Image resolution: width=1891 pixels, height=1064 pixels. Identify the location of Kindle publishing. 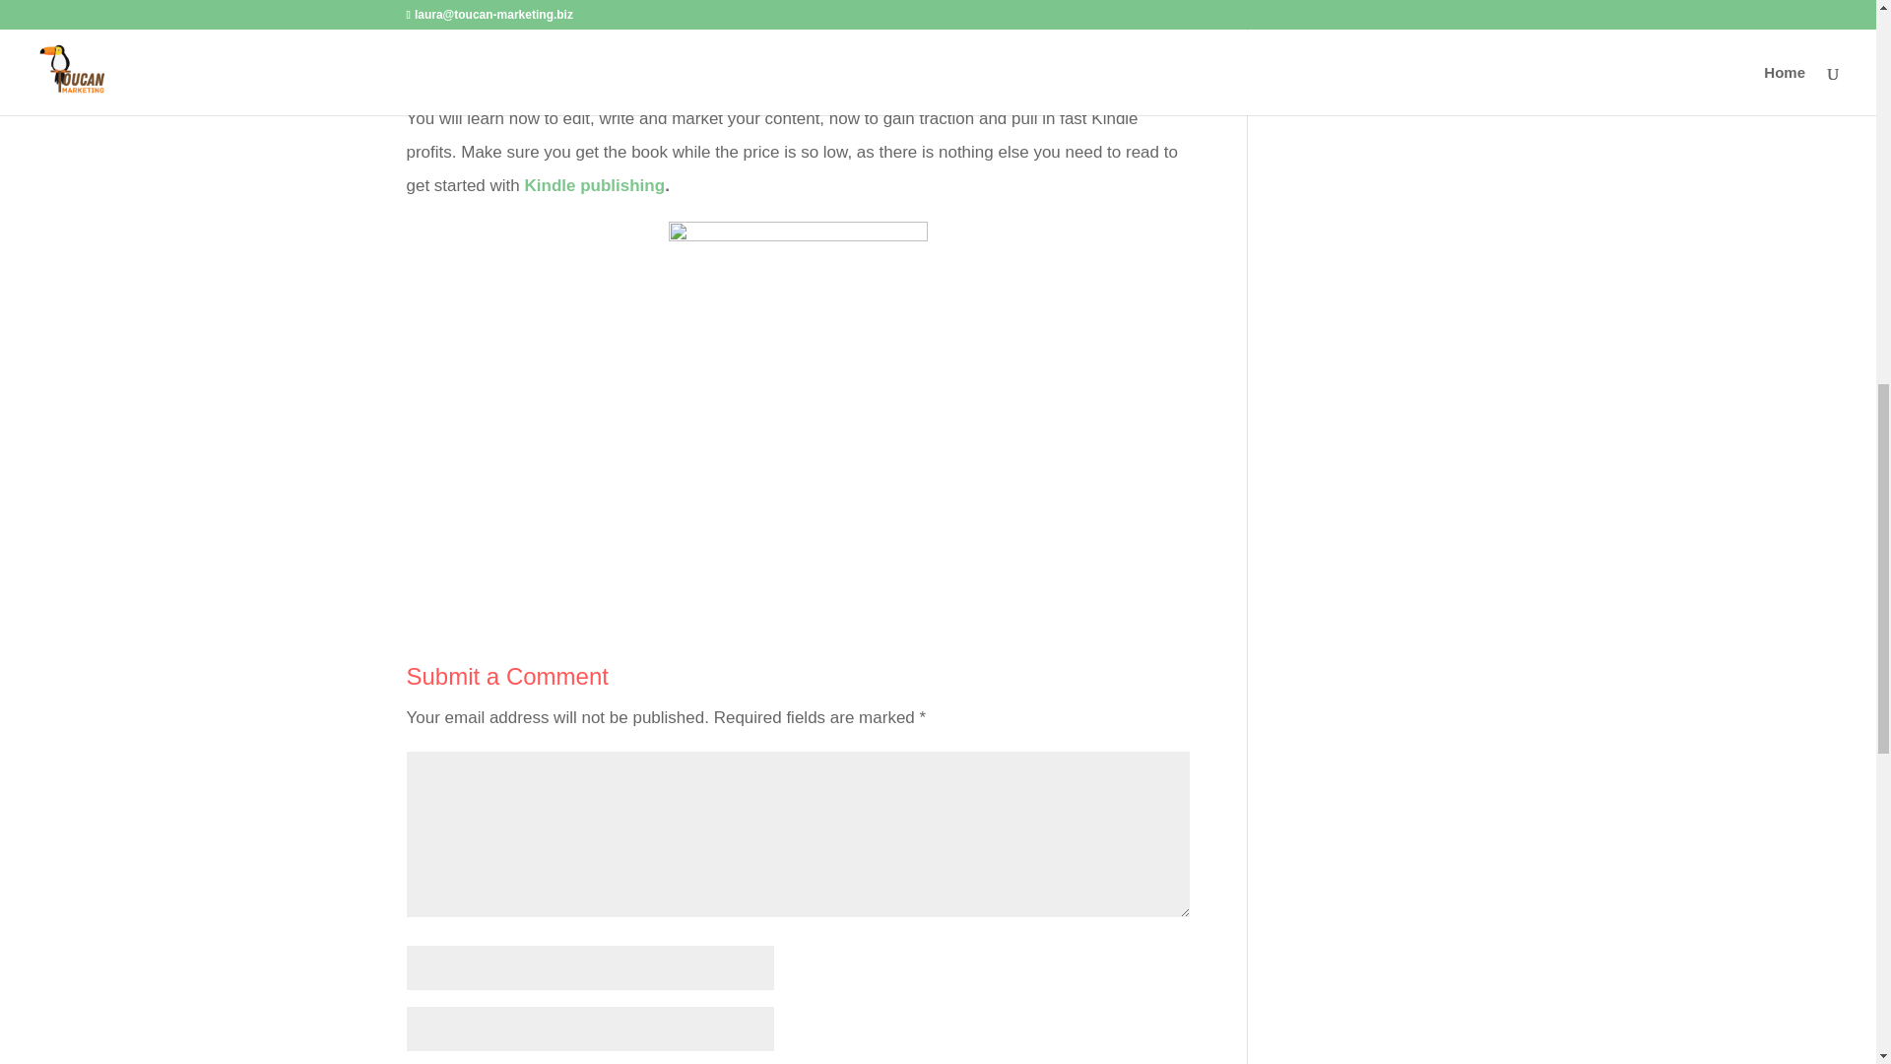
(595, 185).